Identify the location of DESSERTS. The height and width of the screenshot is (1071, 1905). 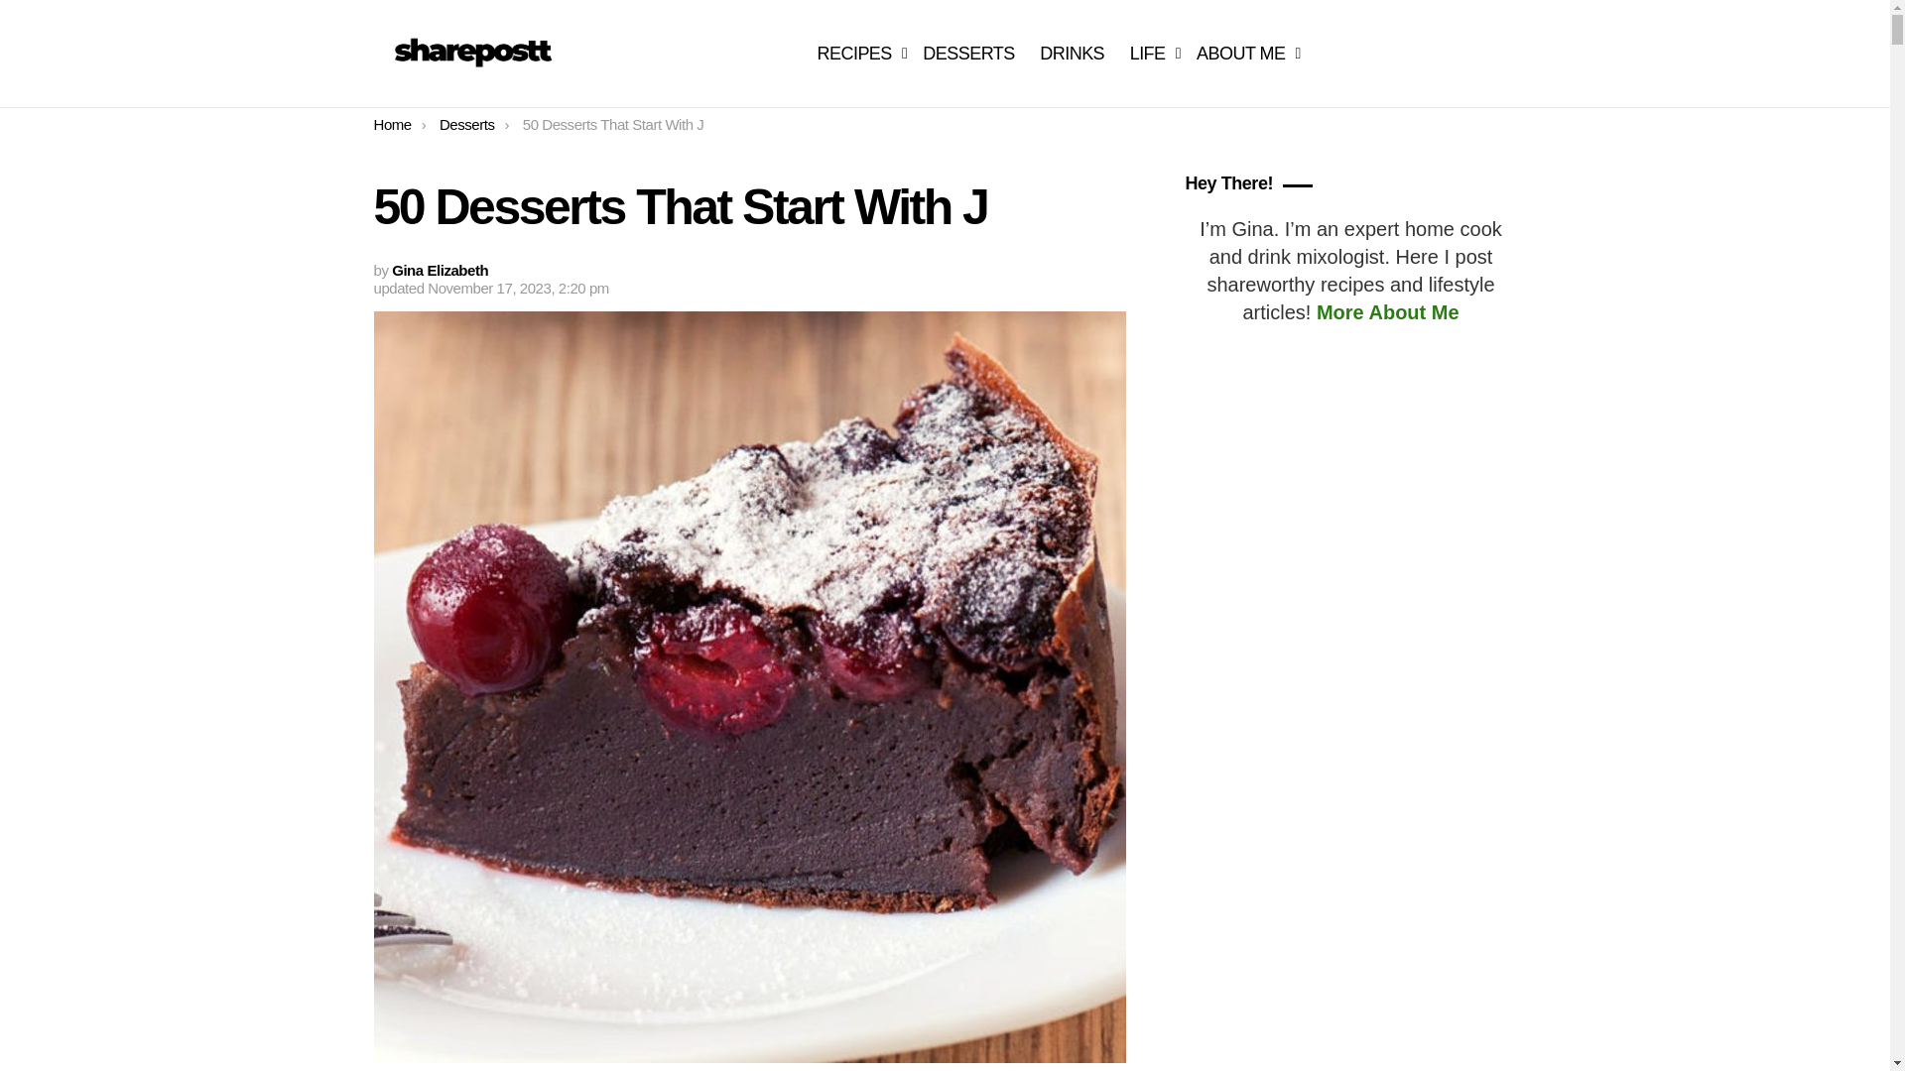
(968, 54).